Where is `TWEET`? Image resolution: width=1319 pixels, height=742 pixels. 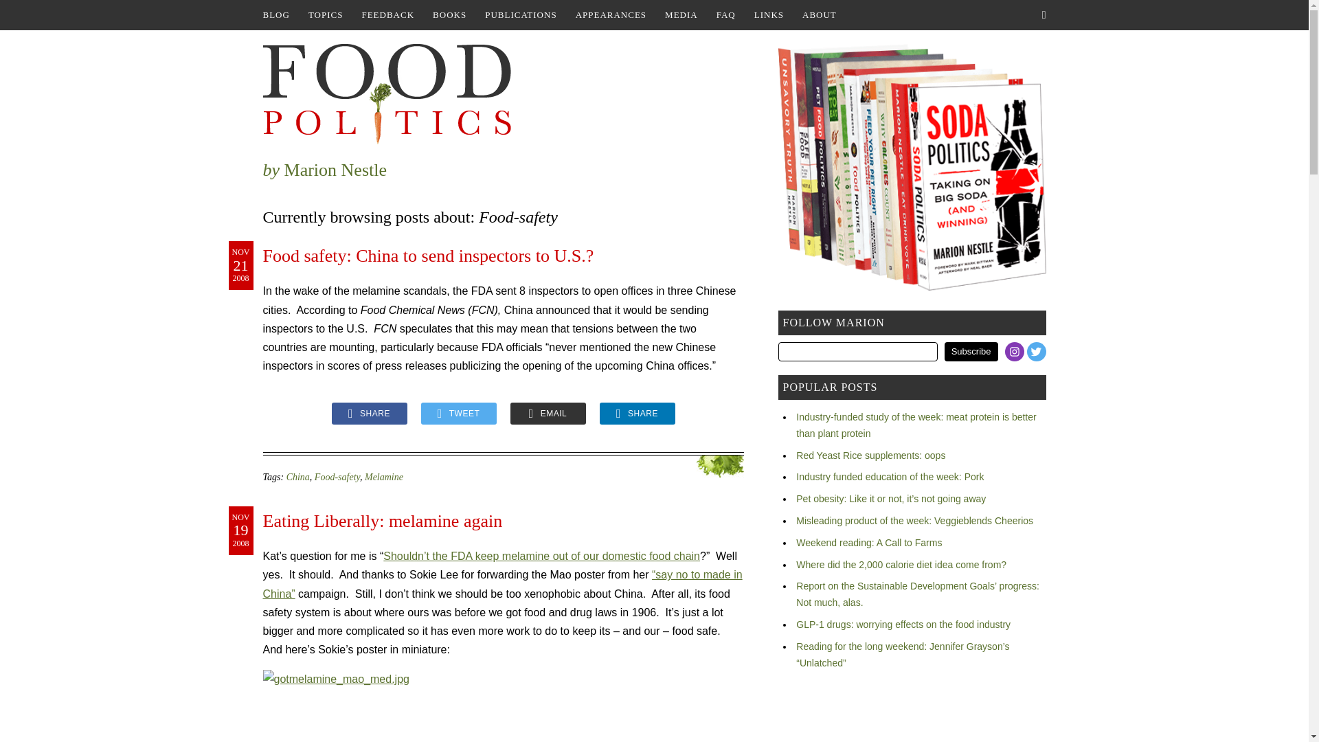 TWEET is located at coordinates (458, 414).